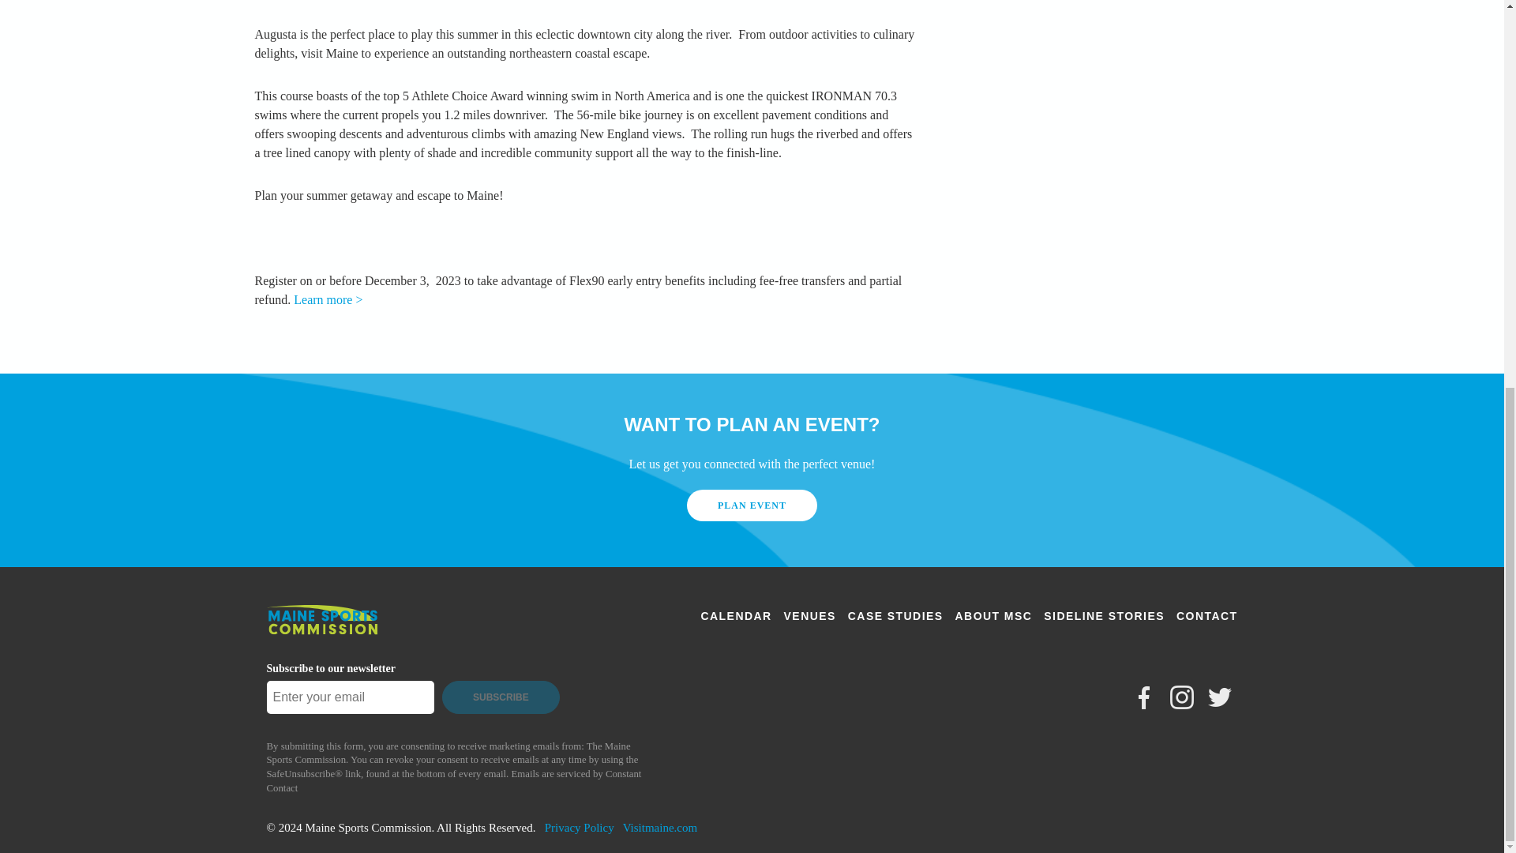  I want to click on Privacy Policy, so click(579, 828).